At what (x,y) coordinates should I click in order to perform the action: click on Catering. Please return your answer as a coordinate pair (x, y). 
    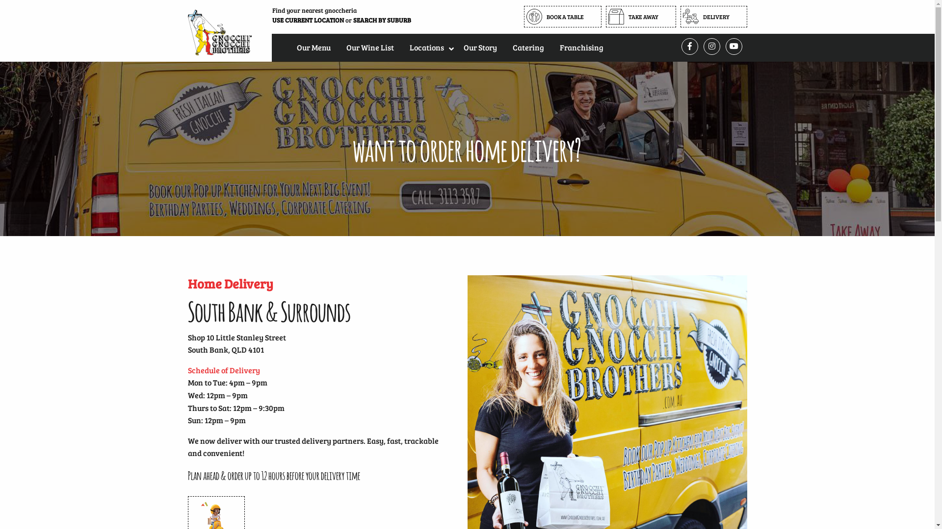
    Looking at the image, I should click on (528, 47).